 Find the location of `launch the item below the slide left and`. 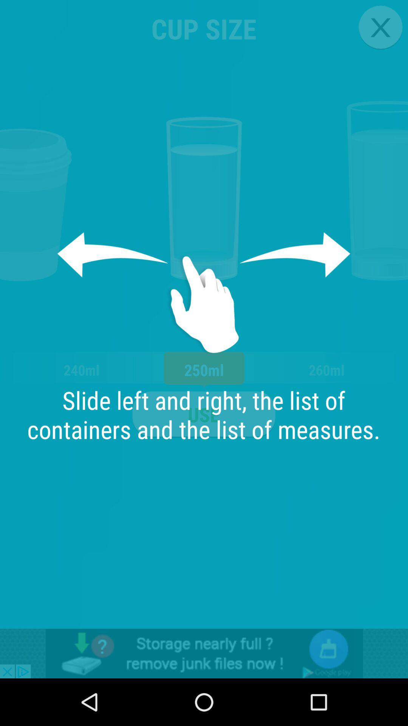

launch the item below the slide left and is located at coordinates (204, 653).